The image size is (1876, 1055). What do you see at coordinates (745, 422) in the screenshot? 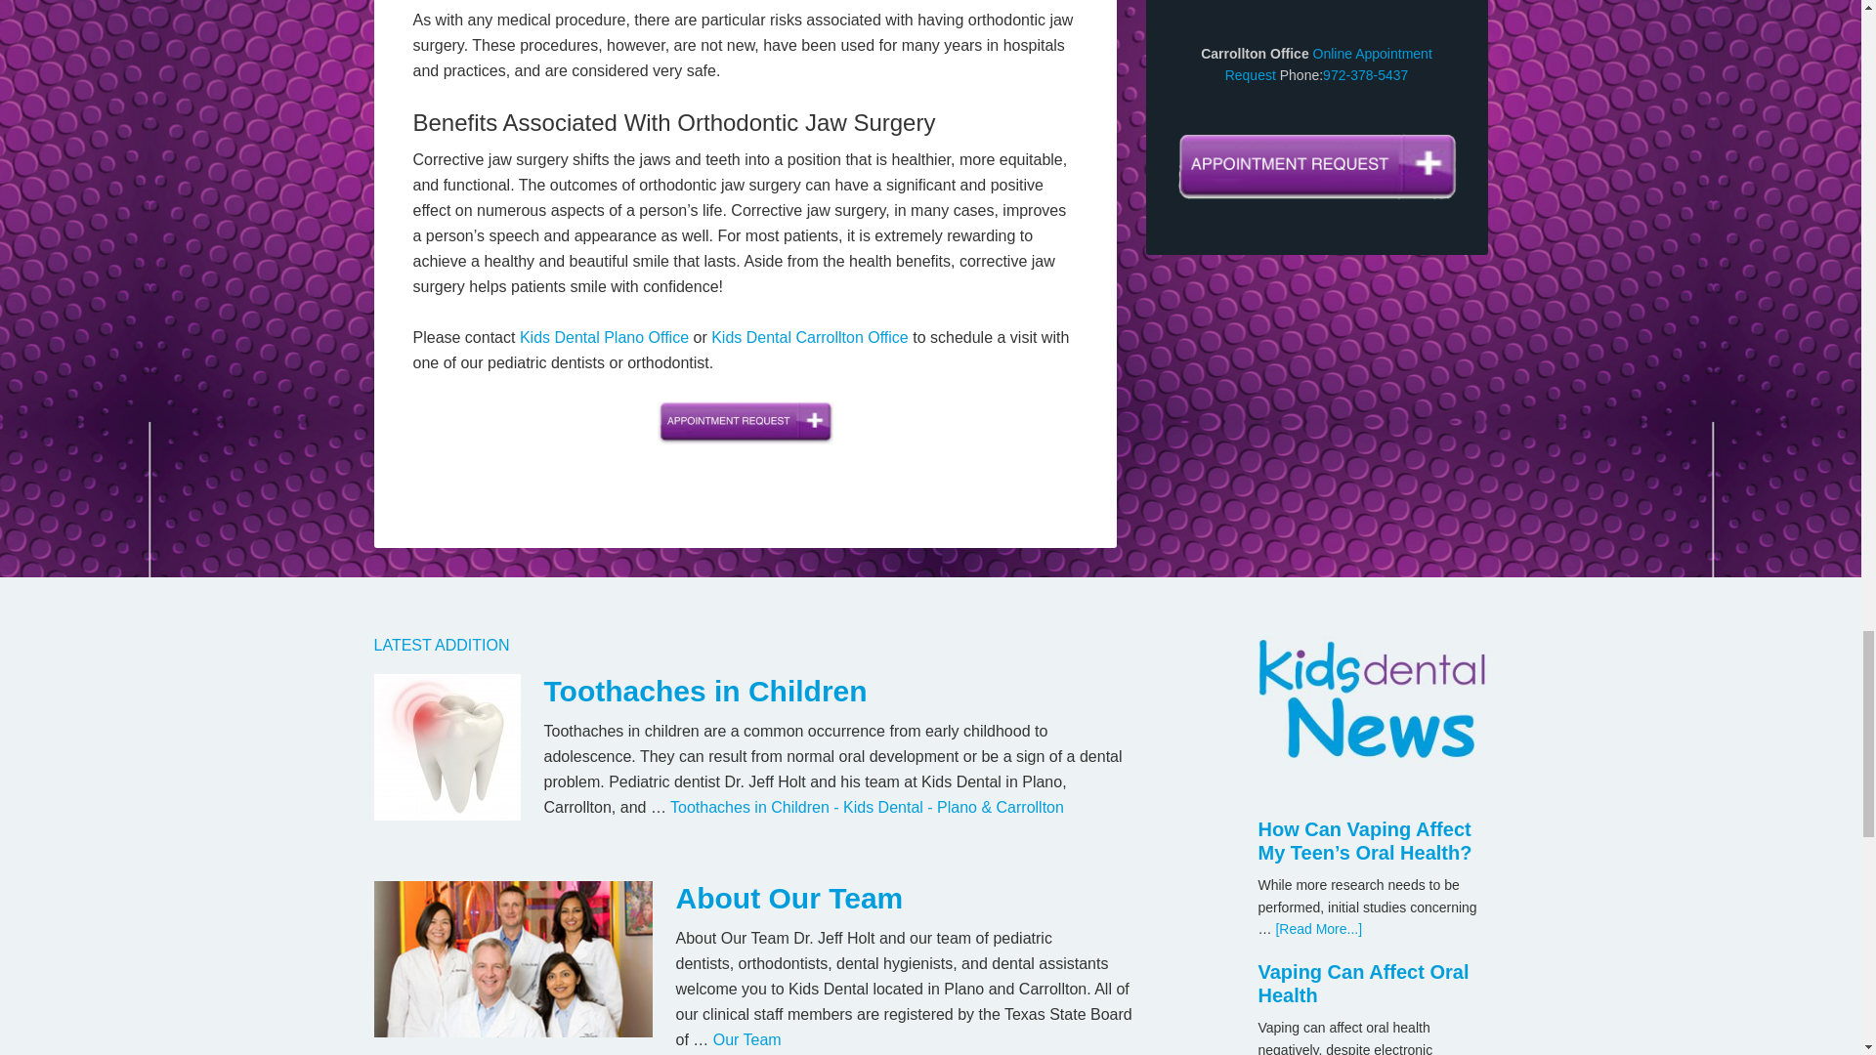
I see `Kids Dental Locations Appointment Request` at bounding box center [745, 422].